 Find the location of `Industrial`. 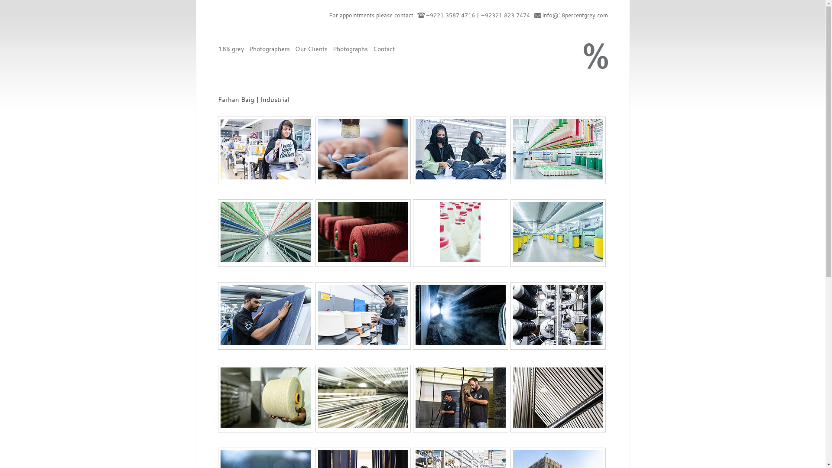

Industrial is located at coordinates (363, 426).